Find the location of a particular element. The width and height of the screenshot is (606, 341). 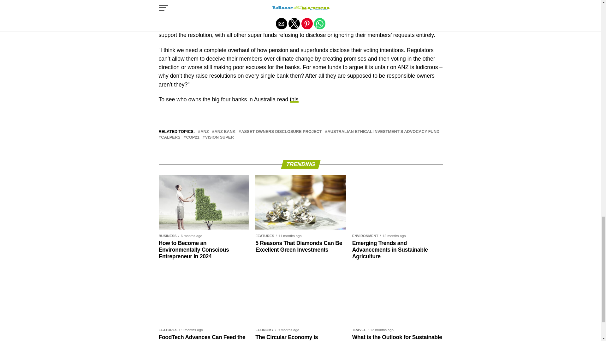

ANZ is located at coordinates (205, 132).